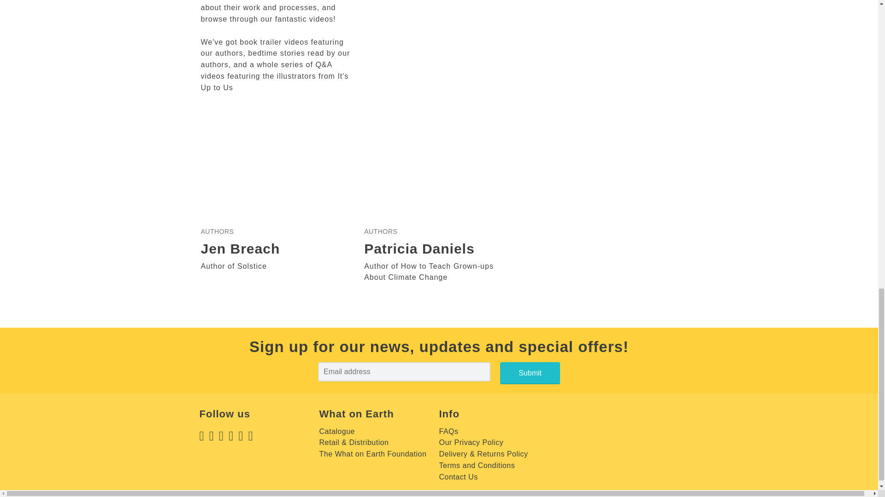 The width and height of the screenshot is (885, 497). Describe the element at coordinates (419, 248) in the screenshot. I see `Patricia Daniels` at that location.